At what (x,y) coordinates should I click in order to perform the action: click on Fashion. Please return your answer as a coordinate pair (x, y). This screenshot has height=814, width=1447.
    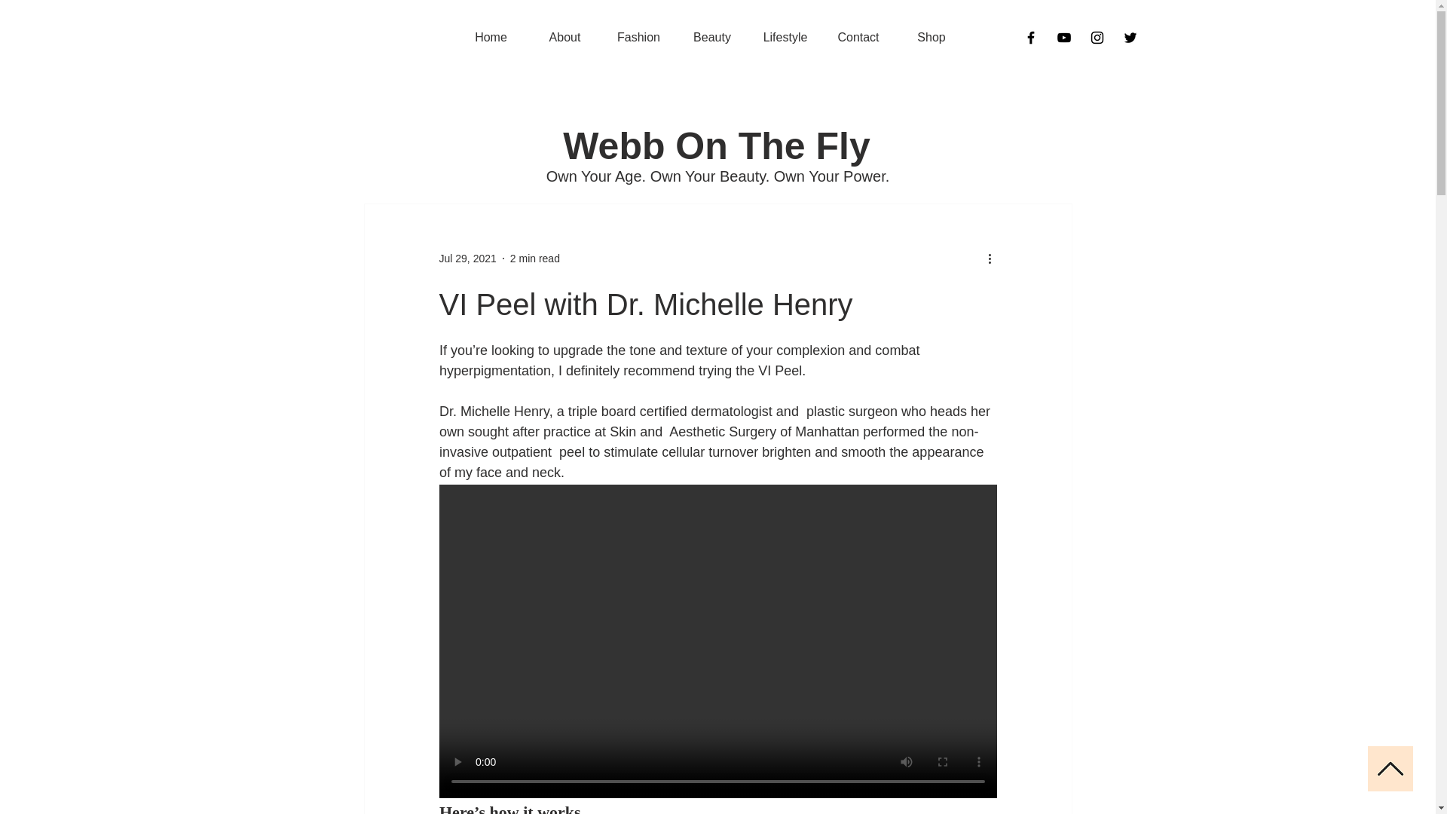
    Looking at the image, I should click on (638, 37).